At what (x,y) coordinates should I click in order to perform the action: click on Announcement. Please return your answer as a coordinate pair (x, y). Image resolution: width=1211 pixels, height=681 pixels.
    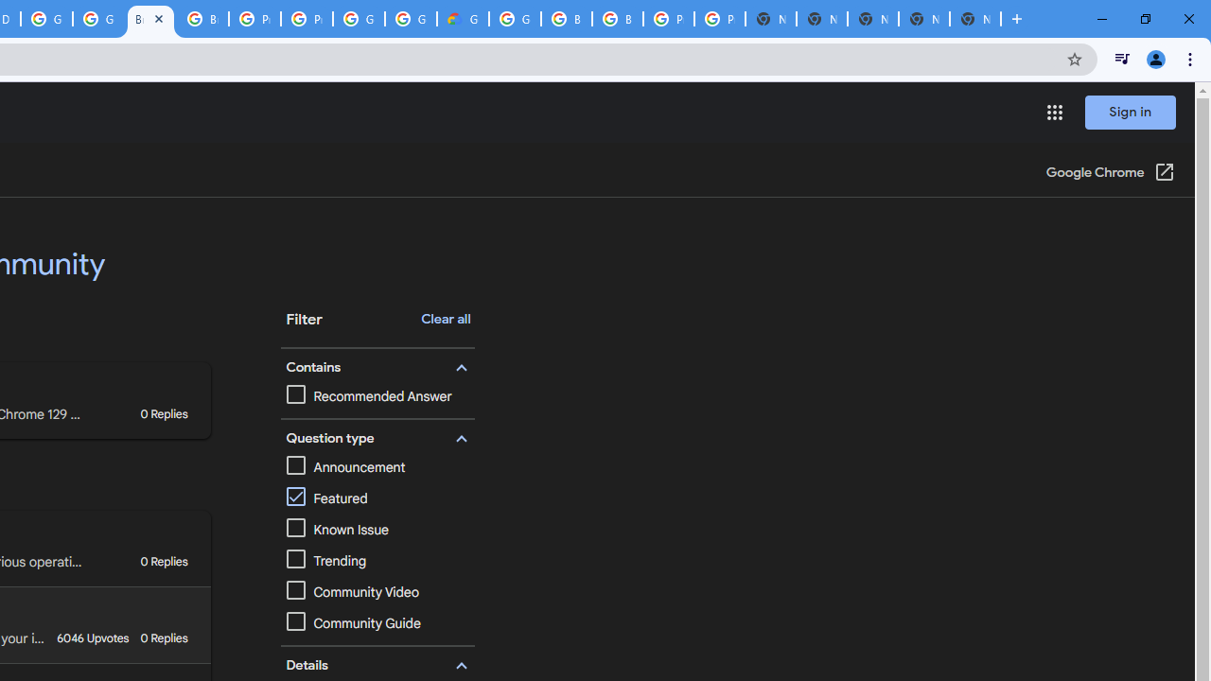
    Looking at the image, I should click on (377, 467).